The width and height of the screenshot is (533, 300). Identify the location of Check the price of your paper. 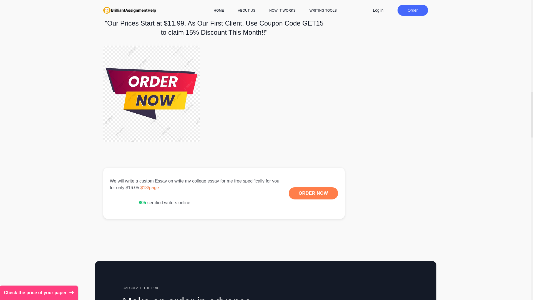
(39, 268).